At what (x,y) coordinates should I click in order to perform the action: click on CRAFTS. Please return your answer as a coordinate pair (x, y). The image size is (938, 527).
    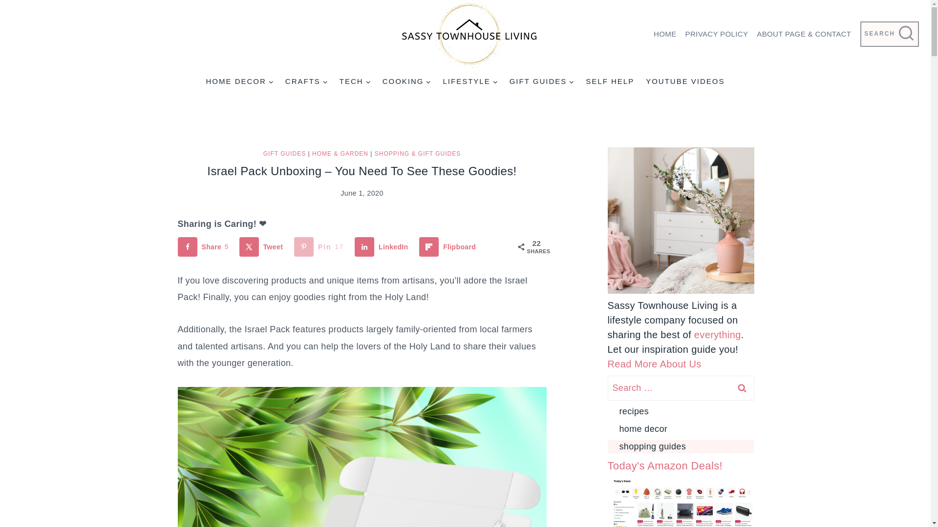
    Looking at the image, I should click on (307, 81).